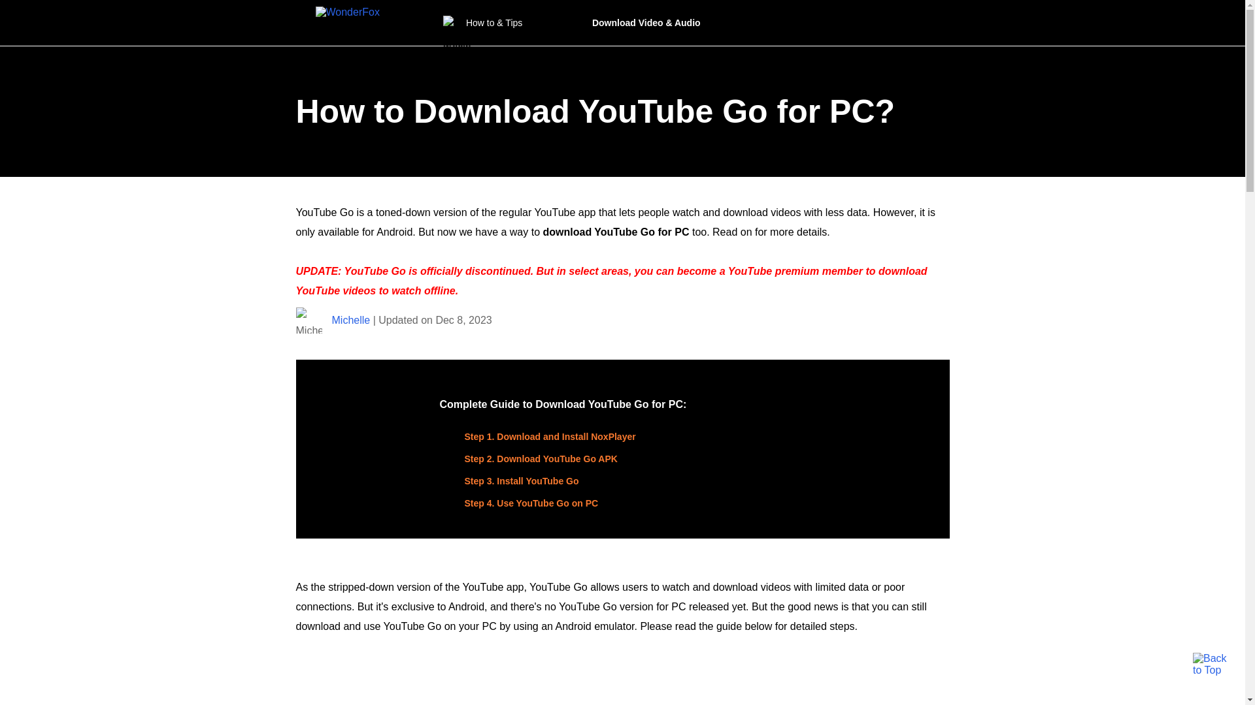  What do you see at coordinates (531, 503) in the screenshot?
I see `Step 4. Use YouTube Go on PC` at bounding box center [531, 503].